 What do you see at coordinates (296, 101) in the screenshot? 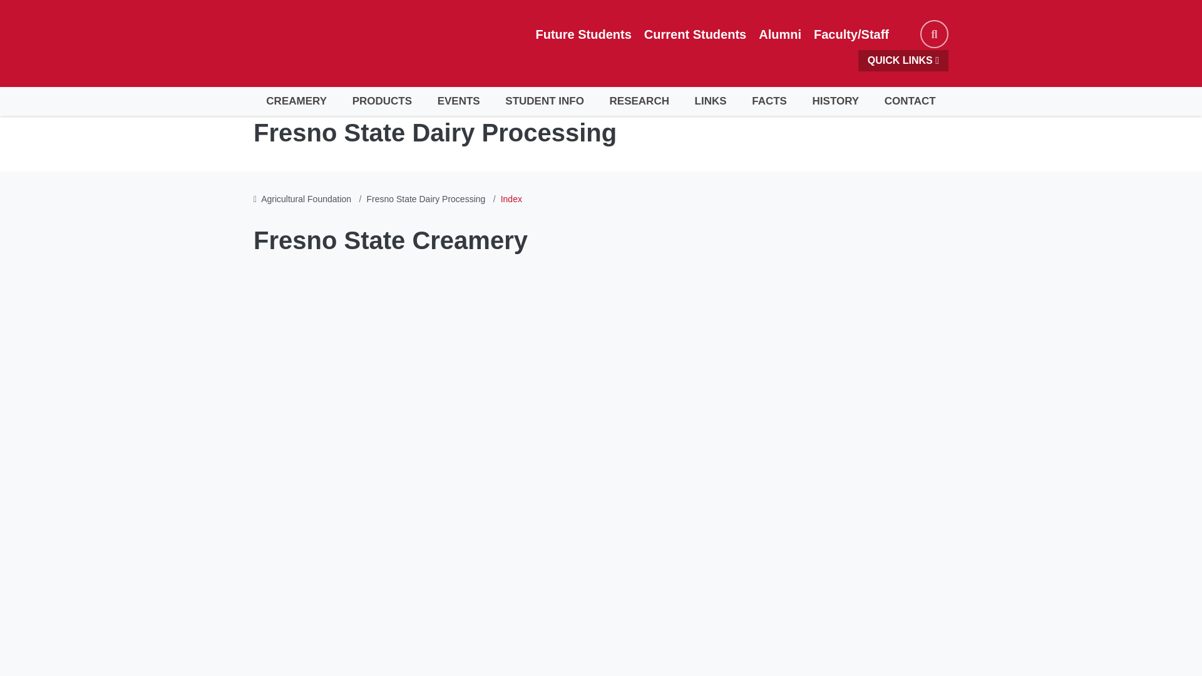
I see `CREAMERY` at bounding box center [296, 101].